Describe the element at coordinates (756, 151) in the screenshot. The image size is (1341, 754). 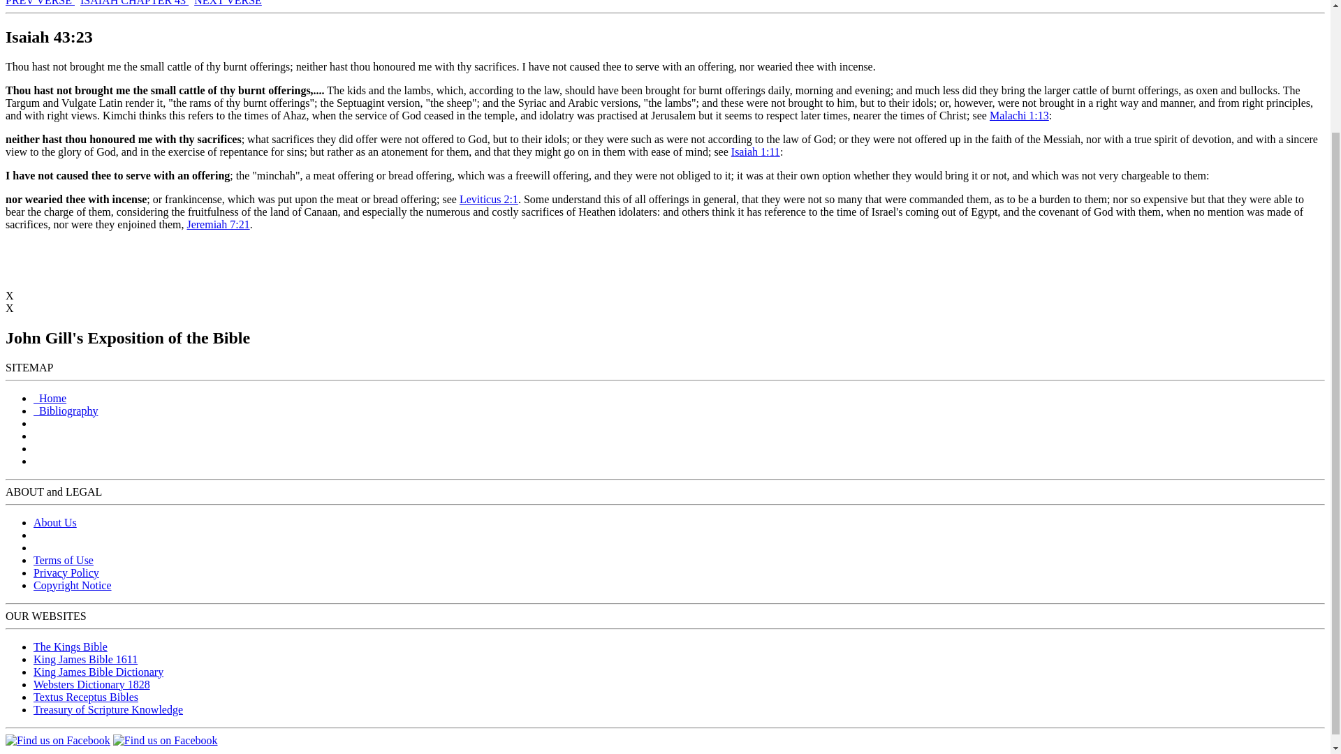
I see `Isaiah 1:11` at that location.